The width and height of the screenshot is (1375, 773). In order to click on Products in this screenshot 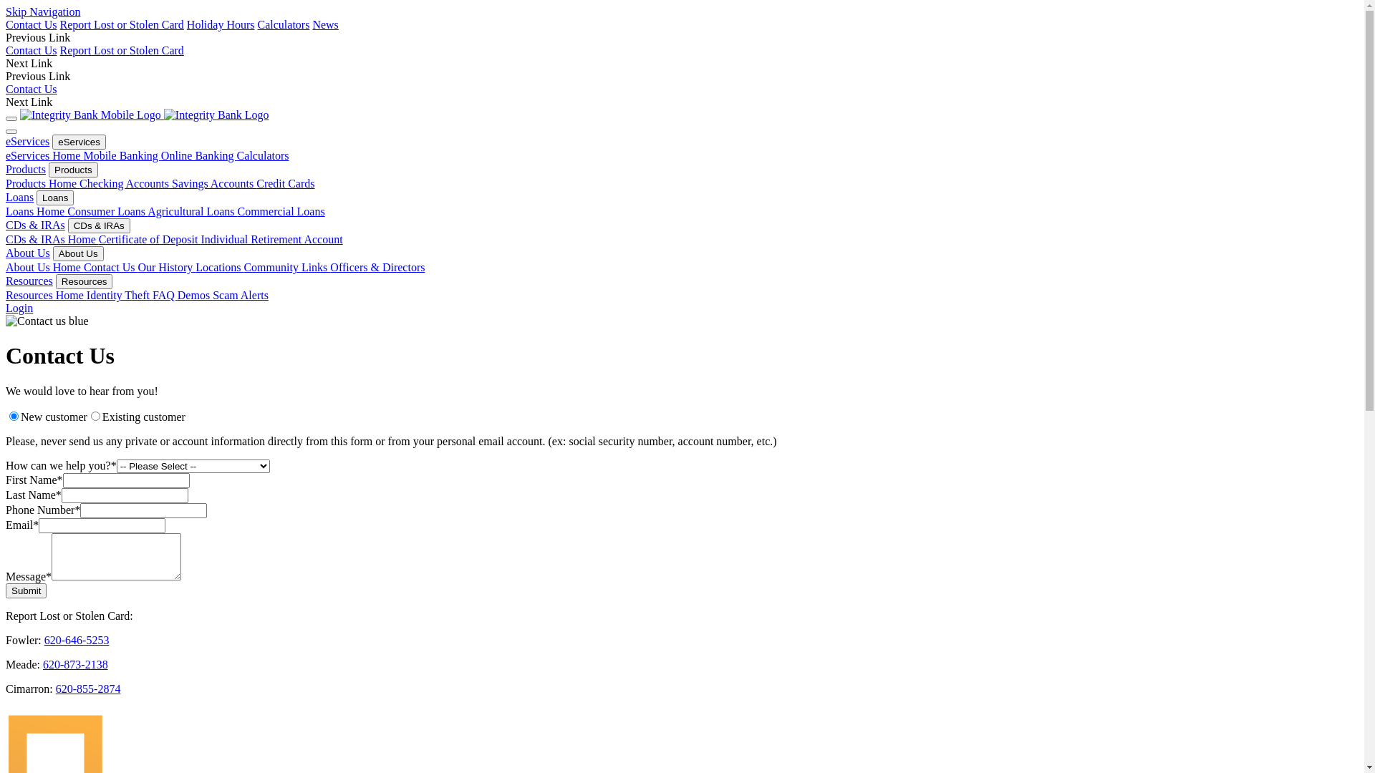, I will do `click(73, 170)`.